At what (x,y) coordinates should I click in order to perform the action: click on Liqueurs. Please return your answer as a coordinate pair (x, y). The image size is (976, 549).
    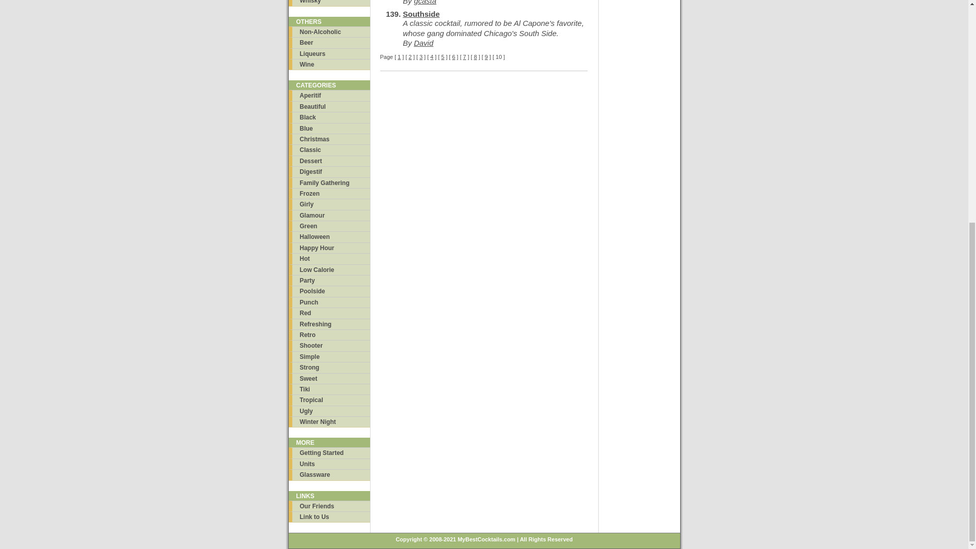
    Looking at the image, I should click on (329, 53).